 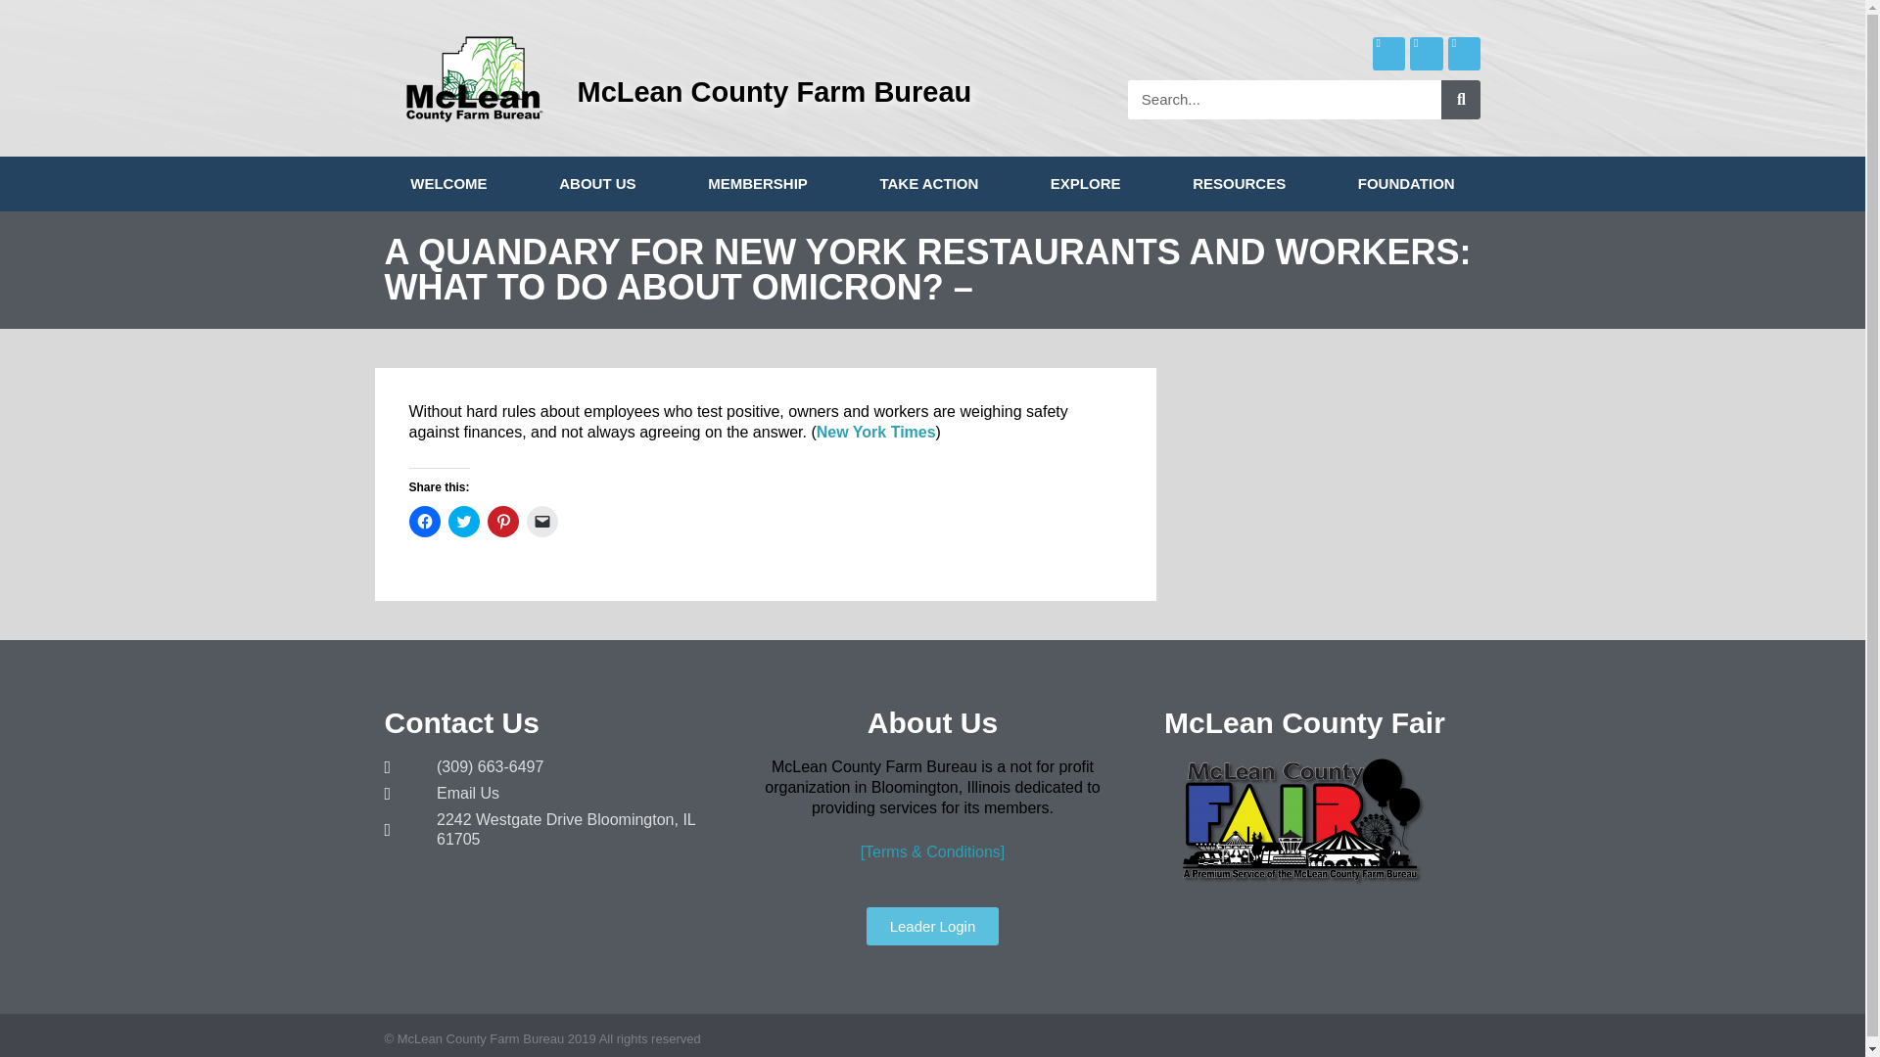 I want to click on RESOURCES, so click(x=1238, y=184).